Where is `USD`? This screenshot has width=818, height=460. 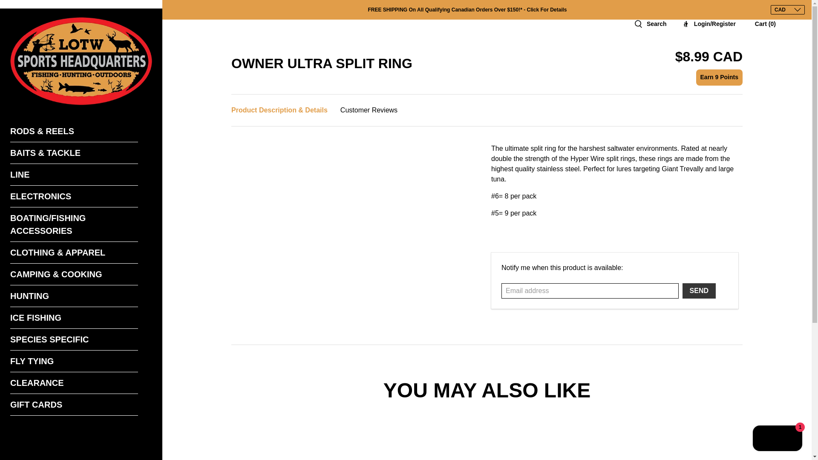 USD is located at coordinates (787, 21).